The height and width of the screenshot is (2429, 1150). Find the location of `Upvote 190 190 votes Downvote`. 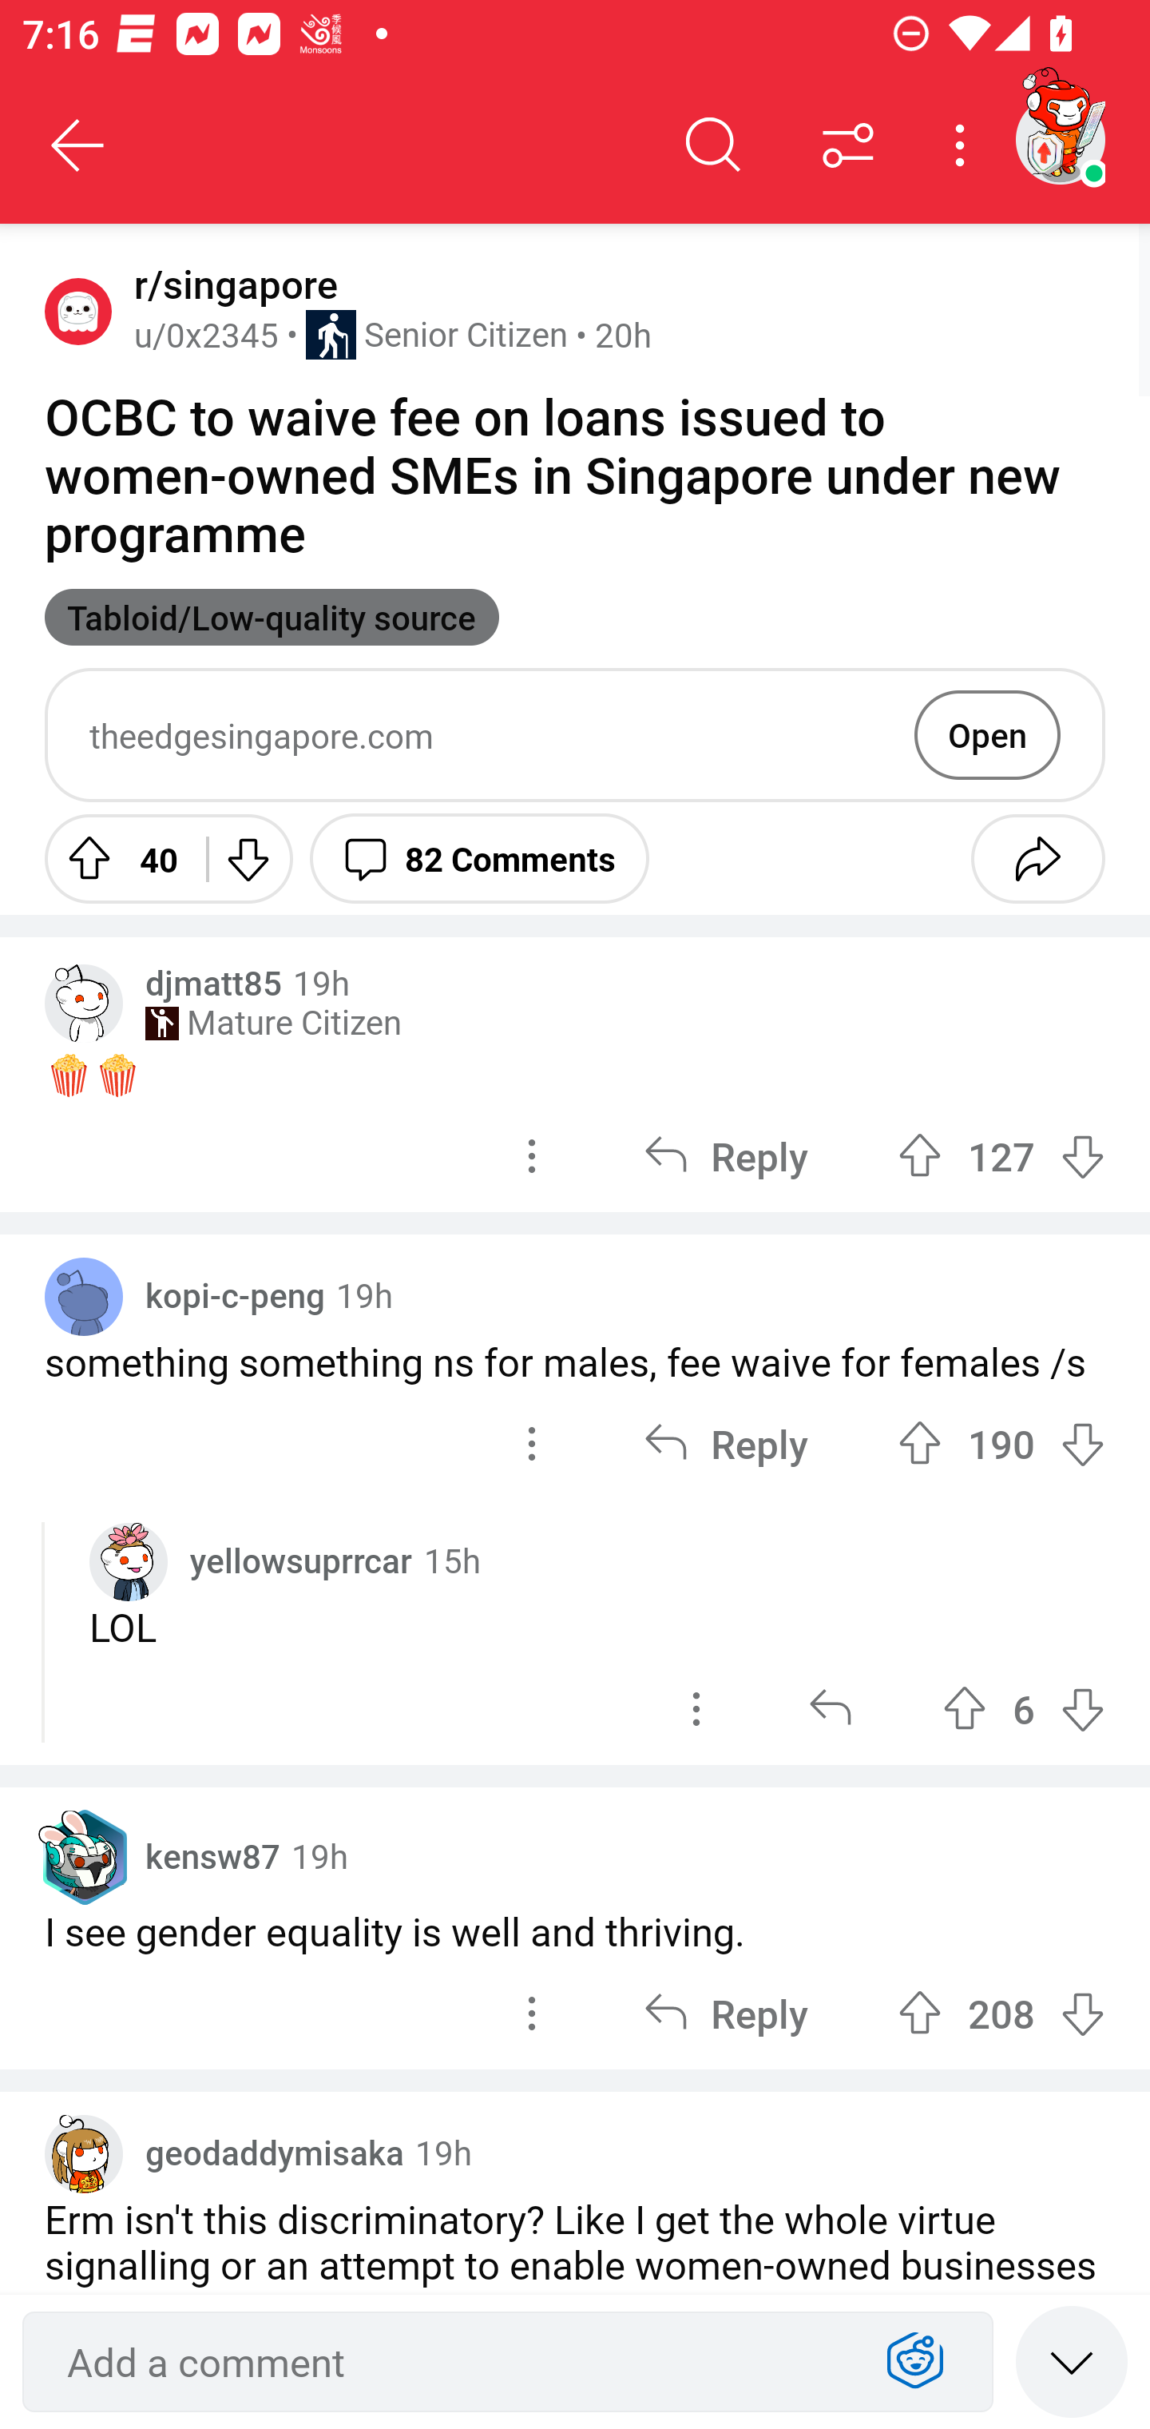

Upvote 190 190 votes Downvote is located at coordinates (1001, 1442).